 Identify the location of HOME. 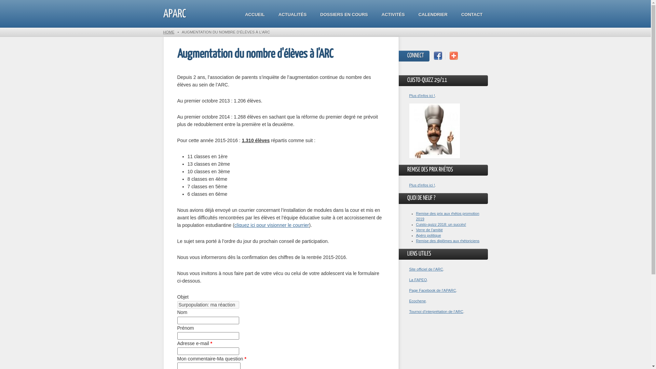
(169, 32).